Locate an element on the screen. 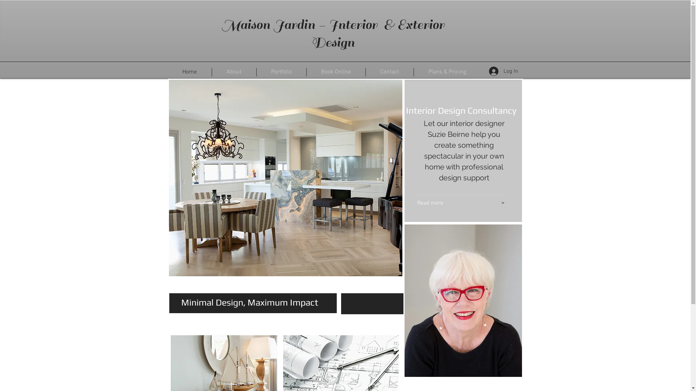  Plans & Pricing is located at coordinates (447, 72).